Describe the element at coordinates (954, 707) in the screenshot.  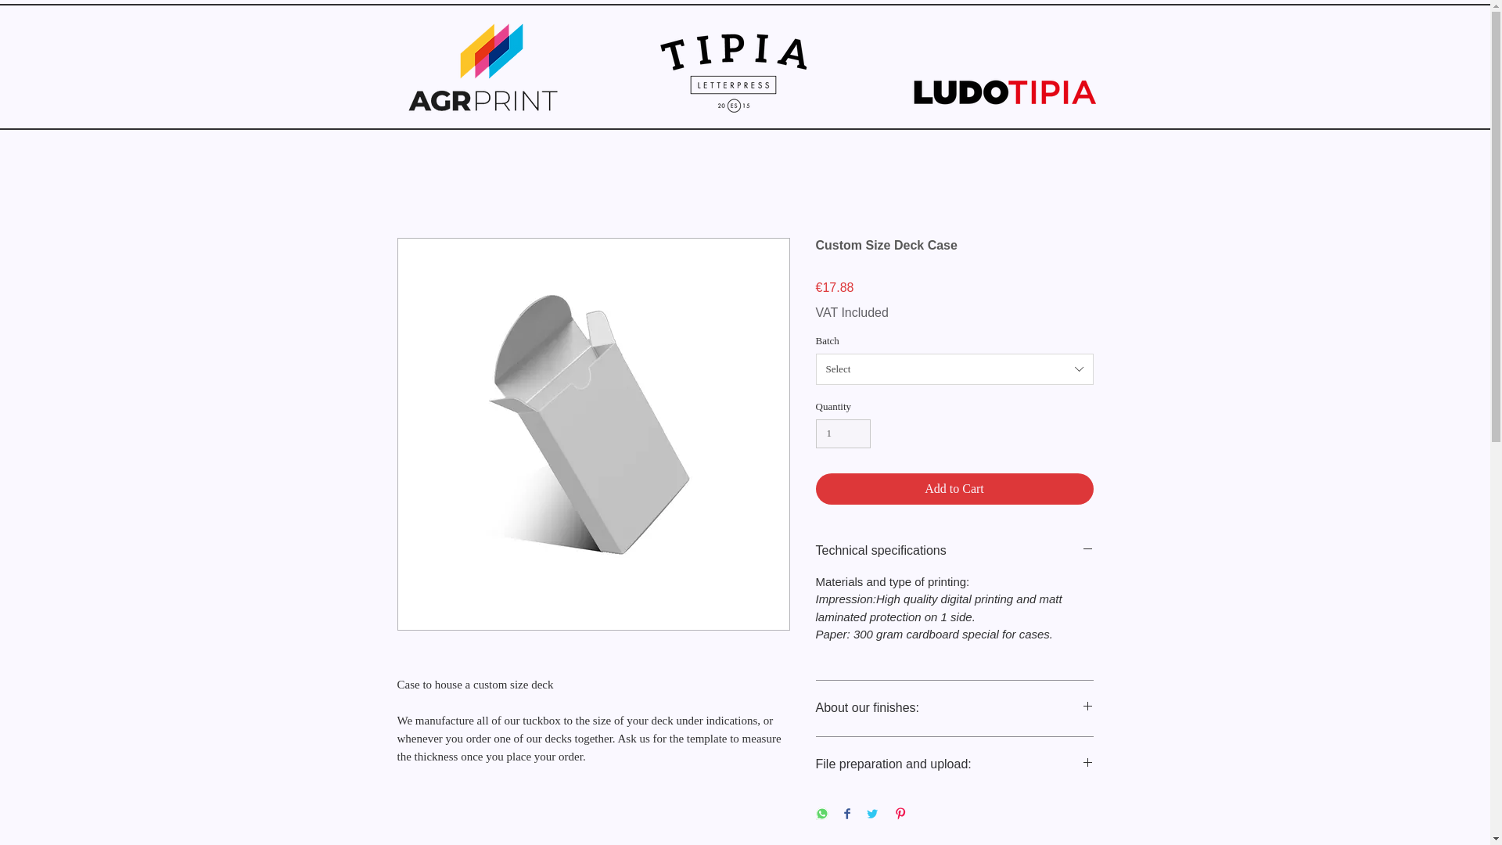
I see `About our finishes:` at that location.